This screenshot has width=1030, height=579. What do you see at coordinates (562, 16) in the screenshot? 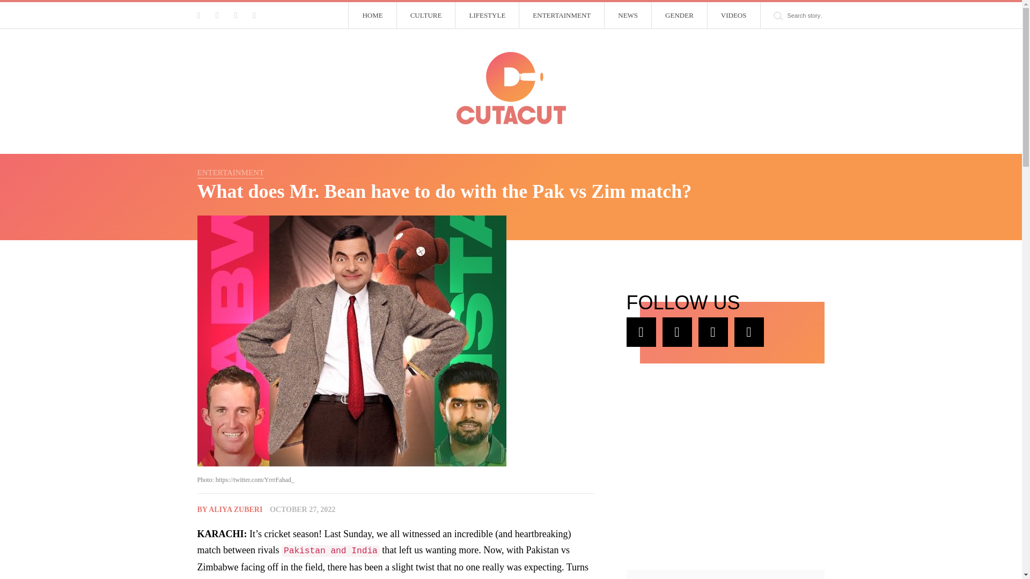
I see `ENTERTAINMENT` at bounding box center [562, 16].